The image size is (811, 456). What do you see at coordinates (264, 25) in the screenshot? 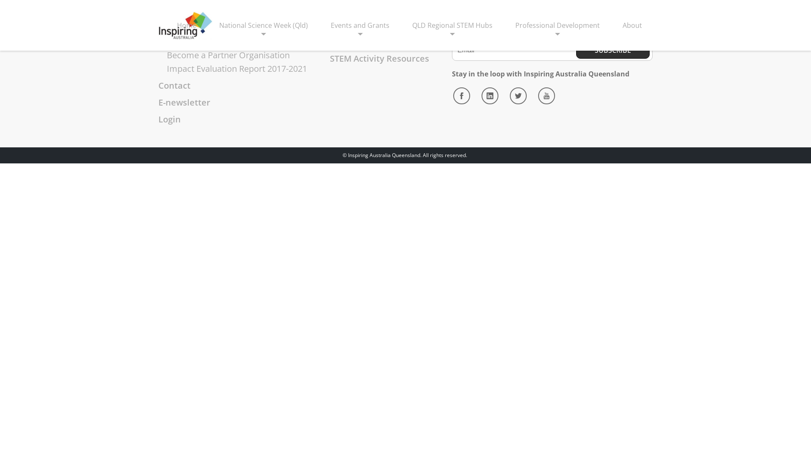
I see `National Science Week (Qld)` at bounding box center [264, 25].